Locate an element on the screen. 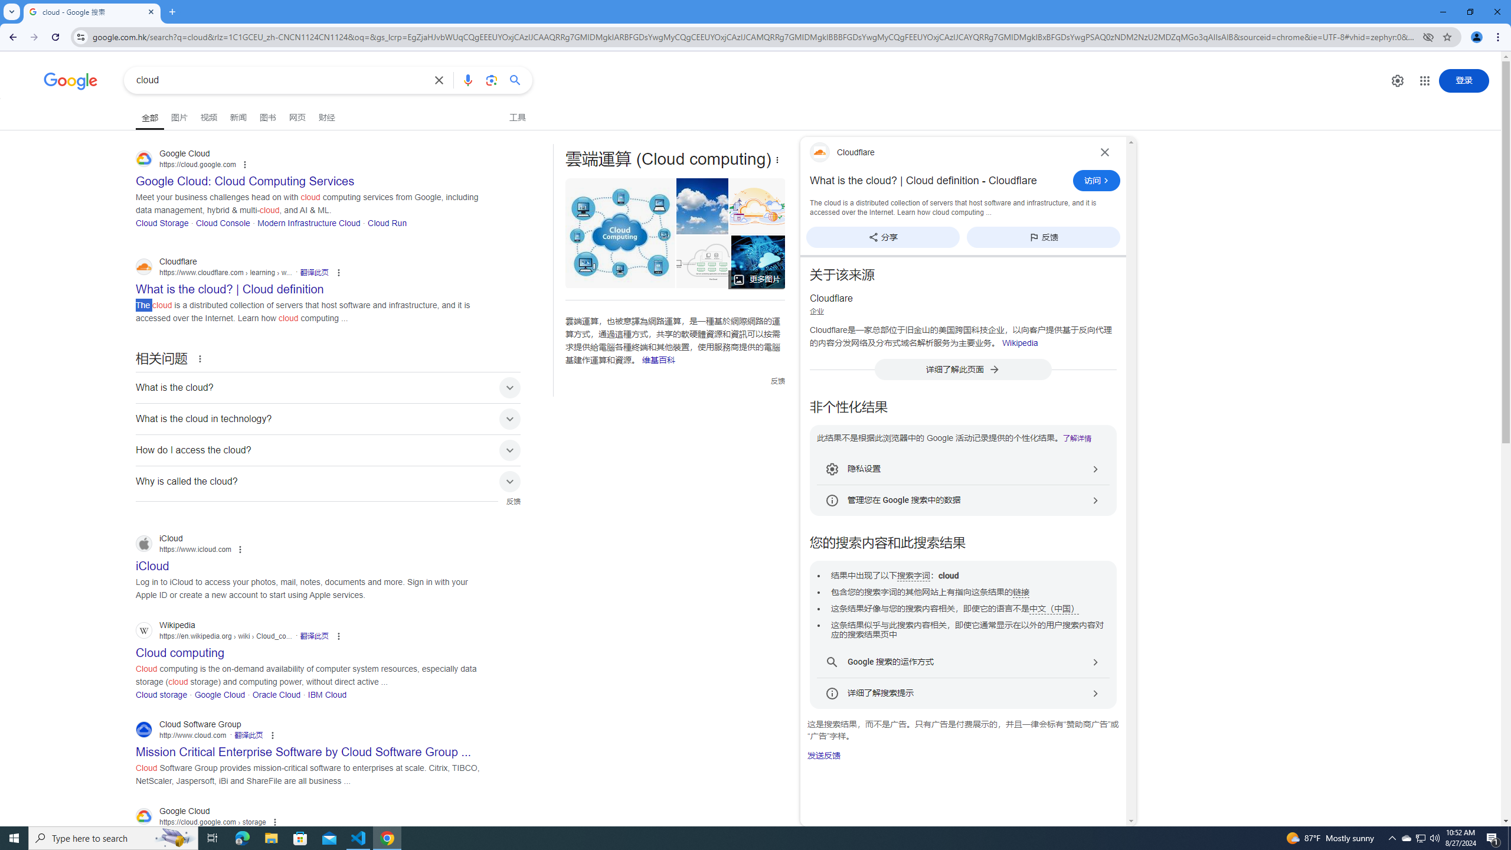  What is the cloud? | Cloud definition - Cloudflare is located at coordinates (938, 181).